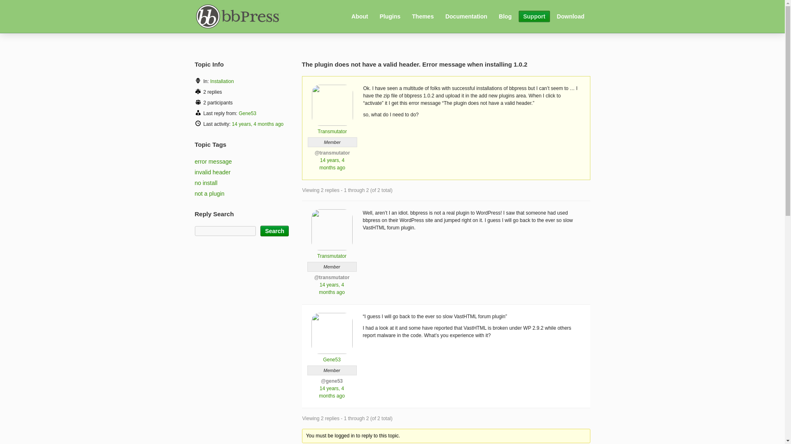  I want to click on Download, so click(571, 16).